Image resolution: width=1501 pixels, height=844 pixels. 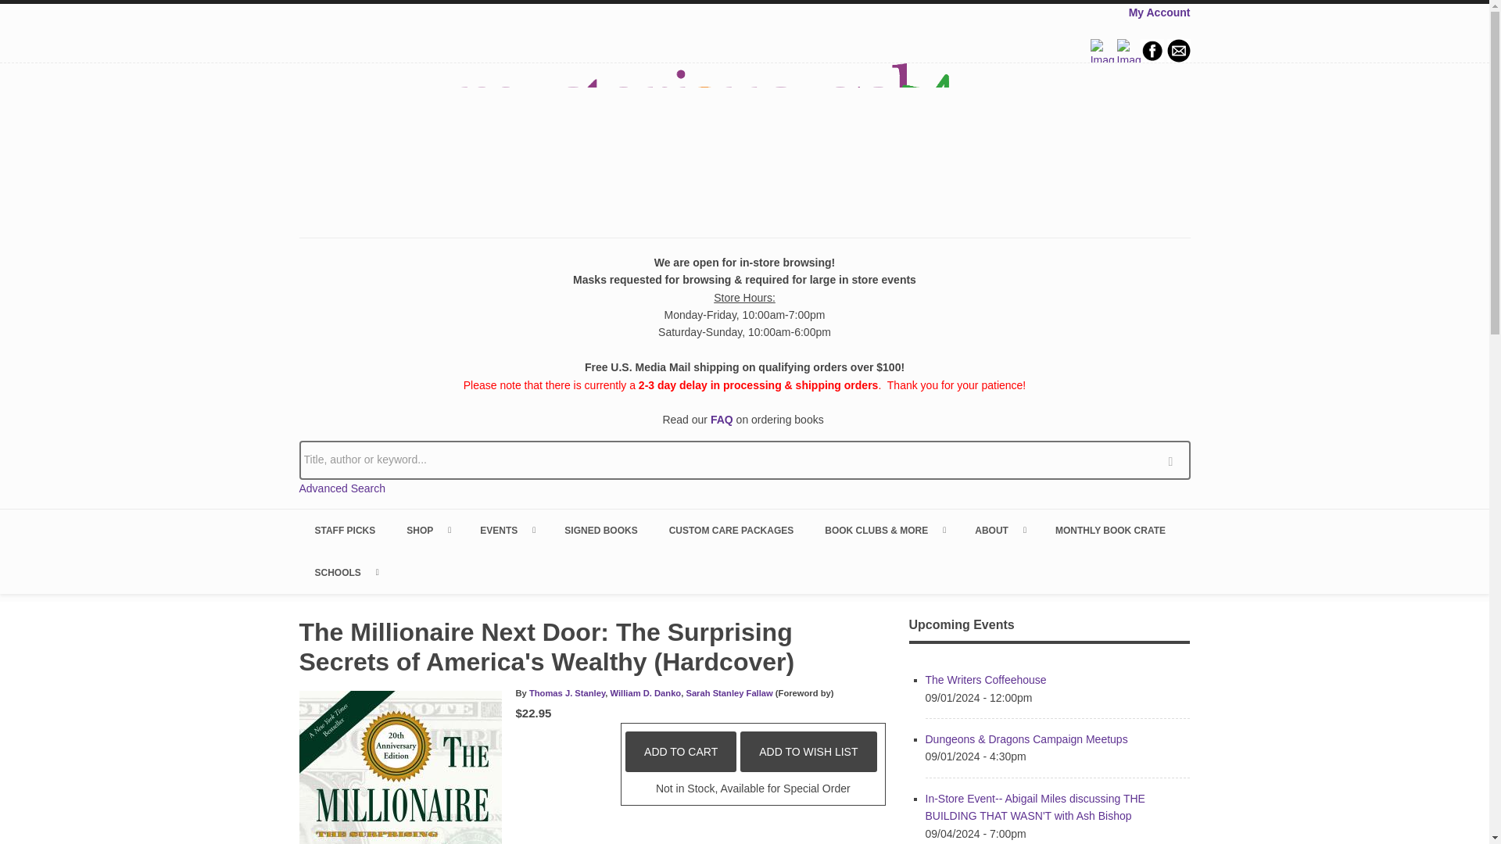 What do you see at coordinates (344, 531) in the screenshot?
I see `STAFF PICKS` at bounding box center [344, 531].